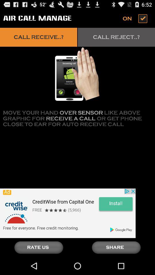 The image size is (155, 275). Describe the element at coordinates (135, 18) in the screenshot. I see `turn off air calling` at that location.